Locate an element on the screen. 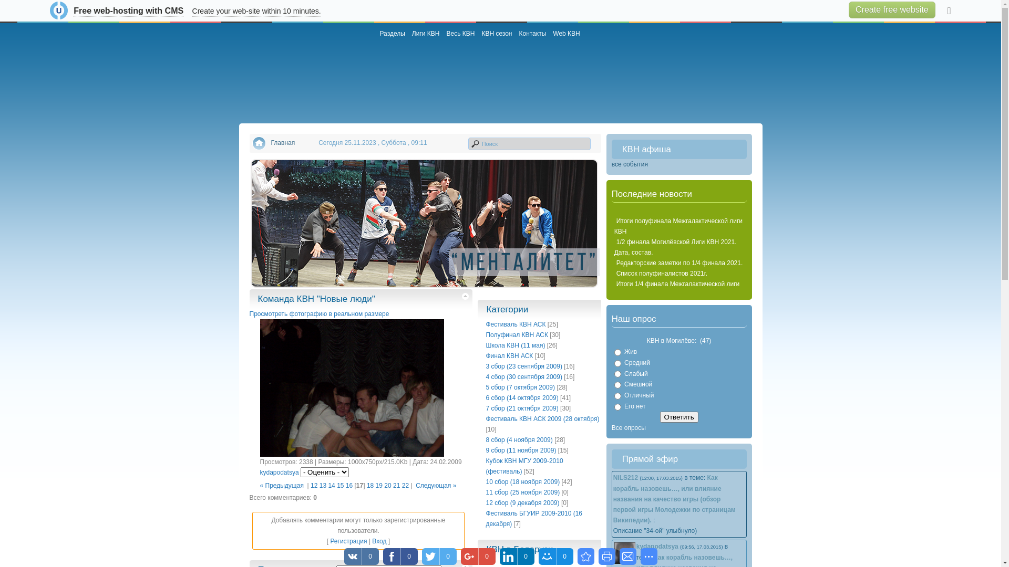 Image resolution: width=1009 pixels, height=567 pixels. 22 is located at coordinates (406, 486).